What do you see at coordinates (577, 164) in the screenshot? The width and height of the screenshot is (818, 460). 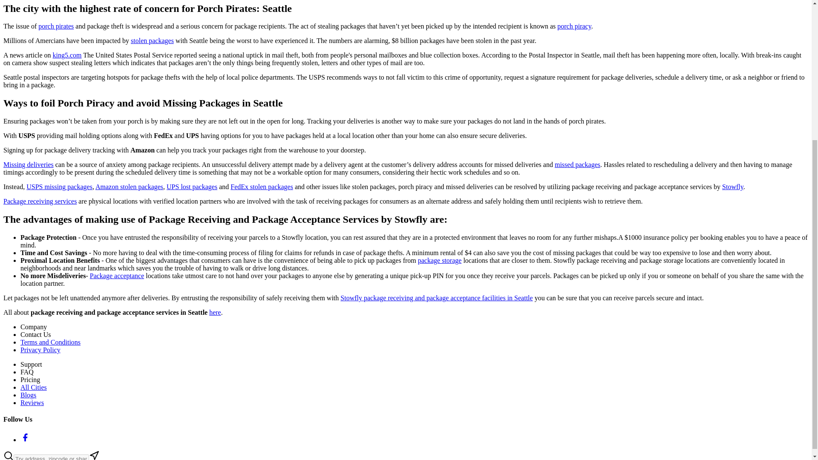 I see `missed packages` at bounding box center [577, 164].